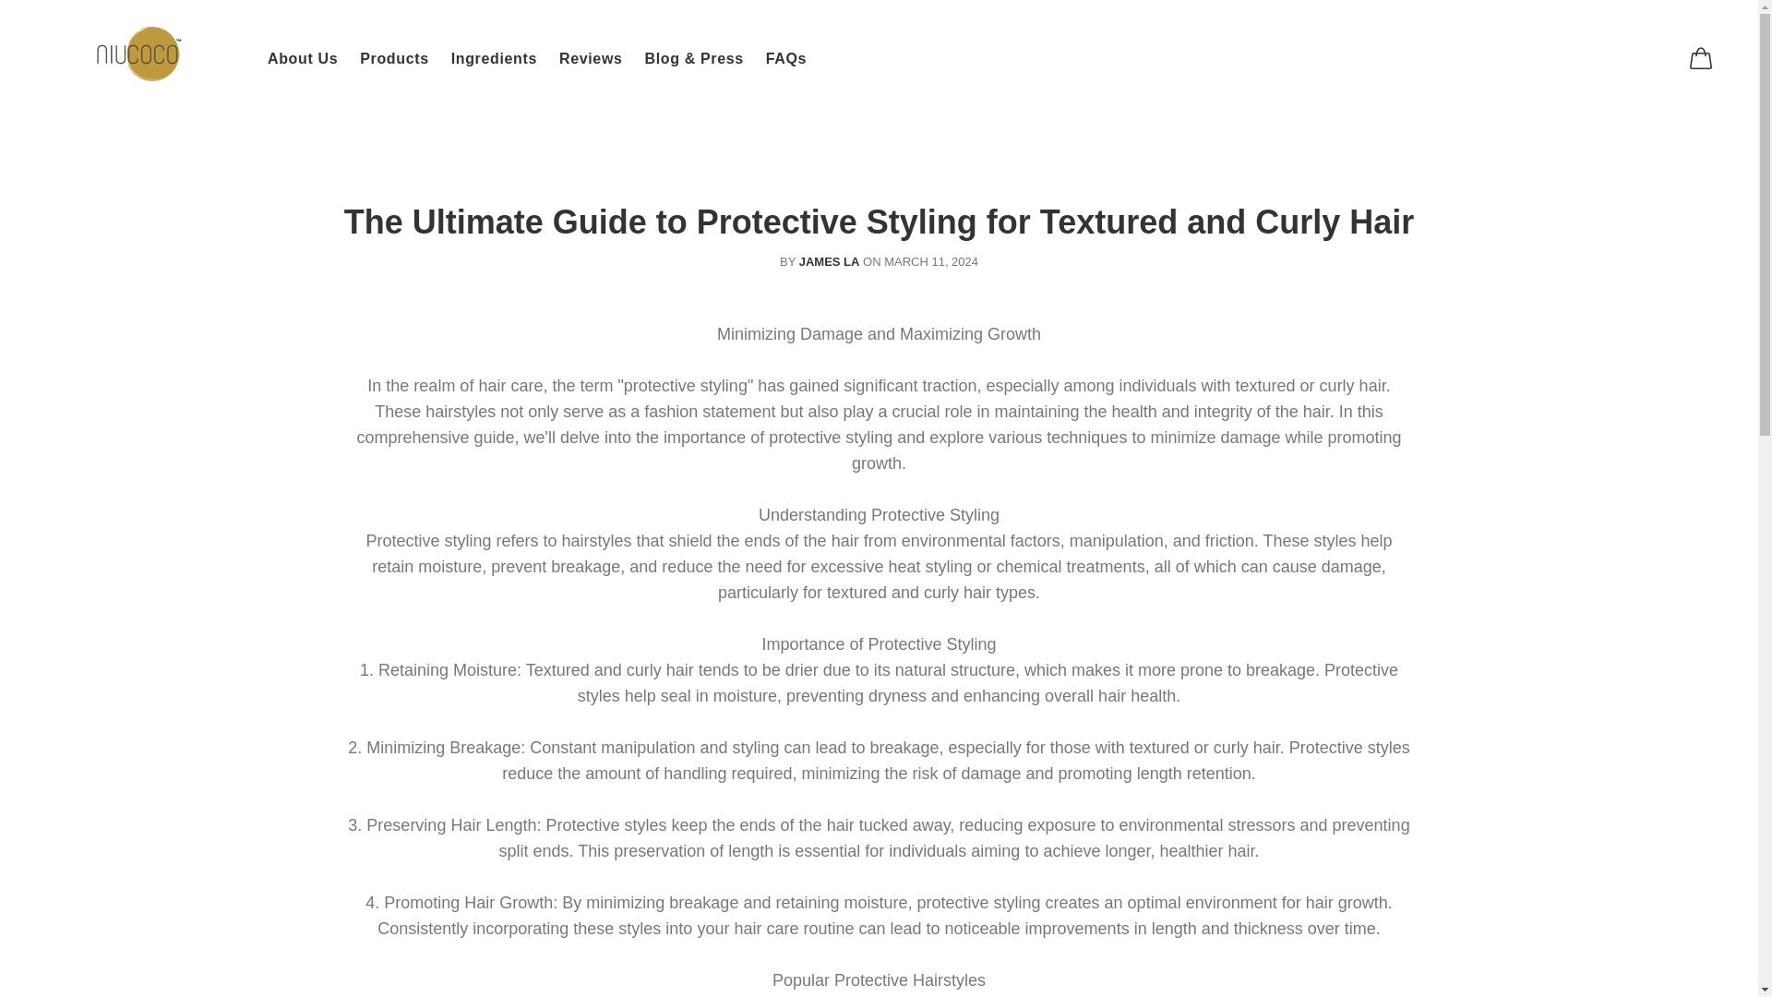 The image size is (1772, 997). Describe the element at coordinates (308, 58) in the screenshot. I see `About Us` at that location.